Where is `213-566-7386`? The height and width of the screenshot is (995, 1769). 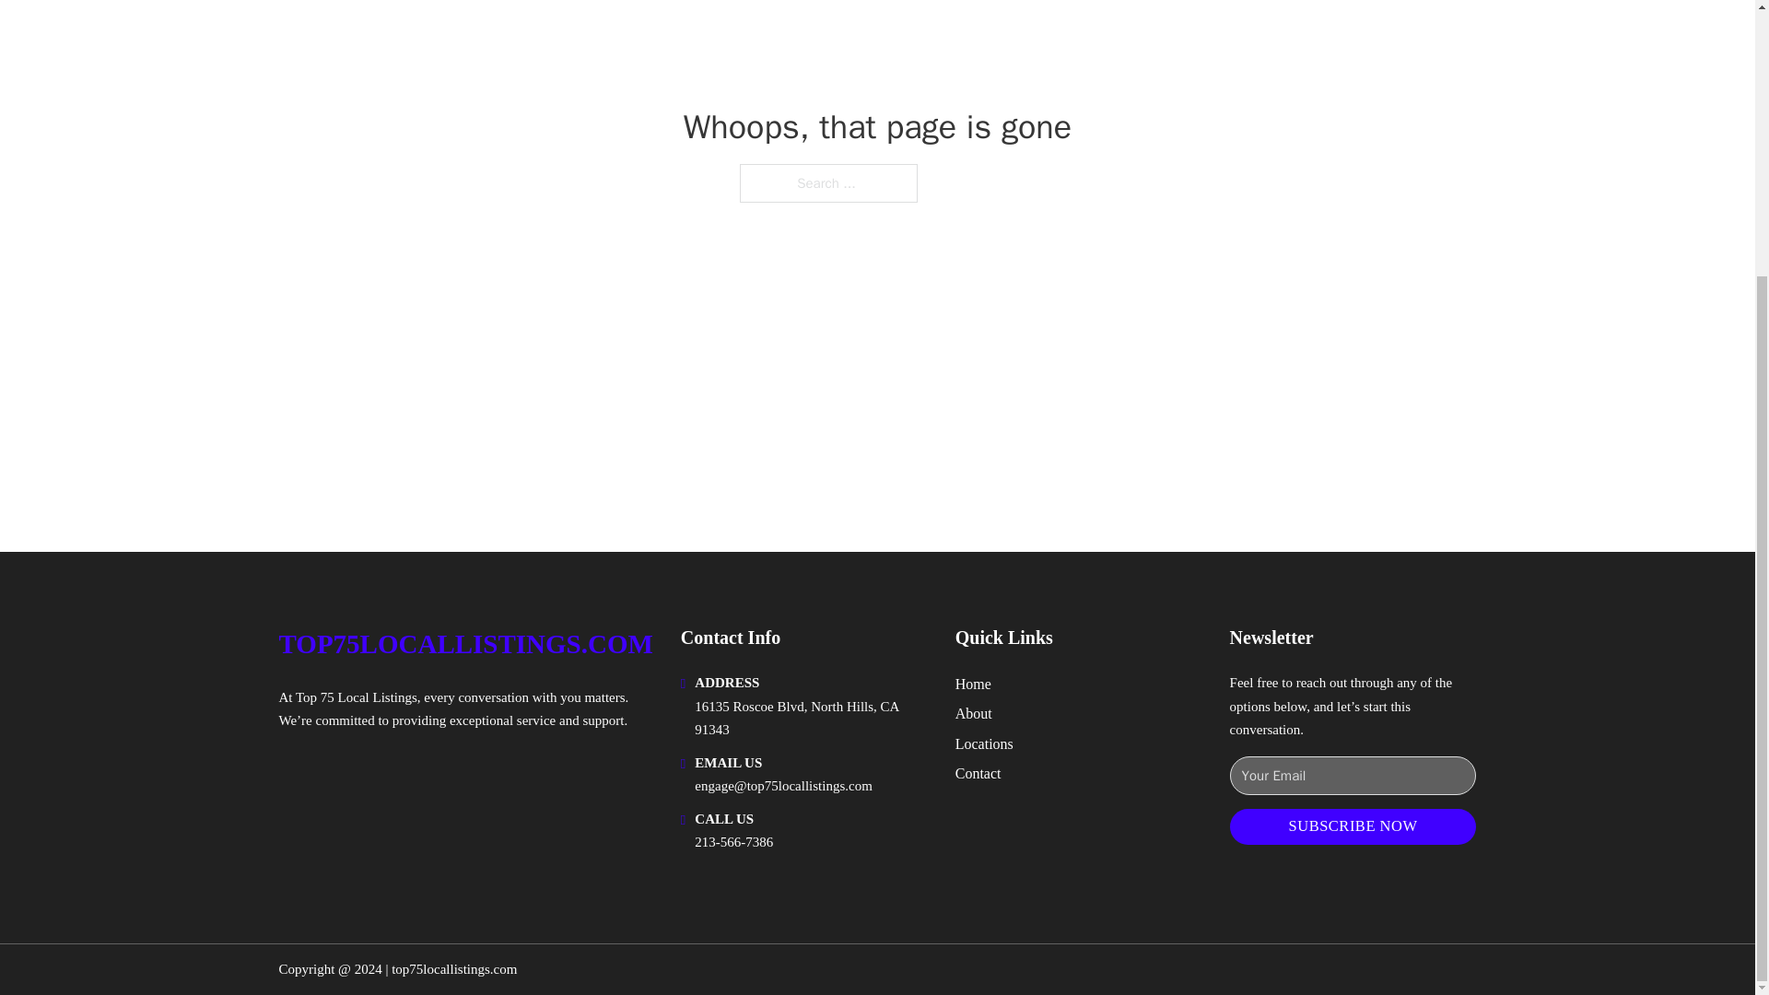
213-566-7386 is located at coordinates (733, 842).